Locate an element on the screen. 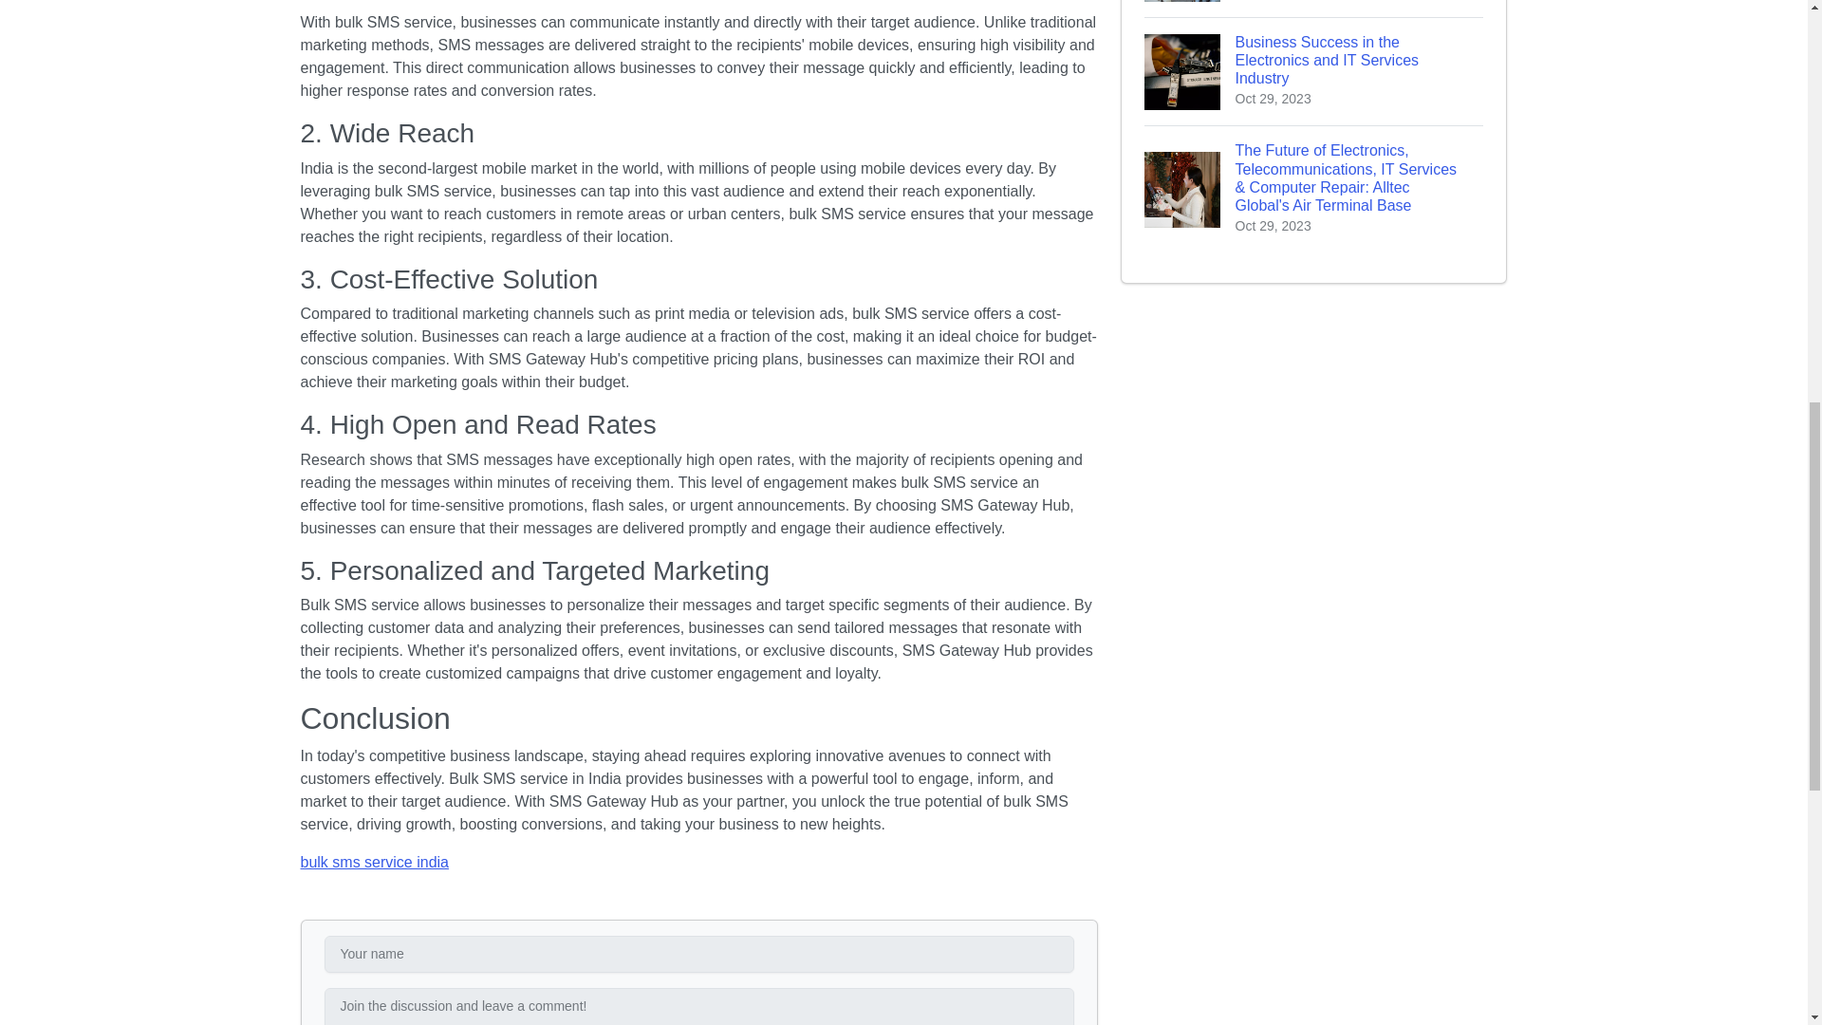 The width and height of the screenshot is (1822, 1025). bulk sms service india is located at coordinates (374, 862).